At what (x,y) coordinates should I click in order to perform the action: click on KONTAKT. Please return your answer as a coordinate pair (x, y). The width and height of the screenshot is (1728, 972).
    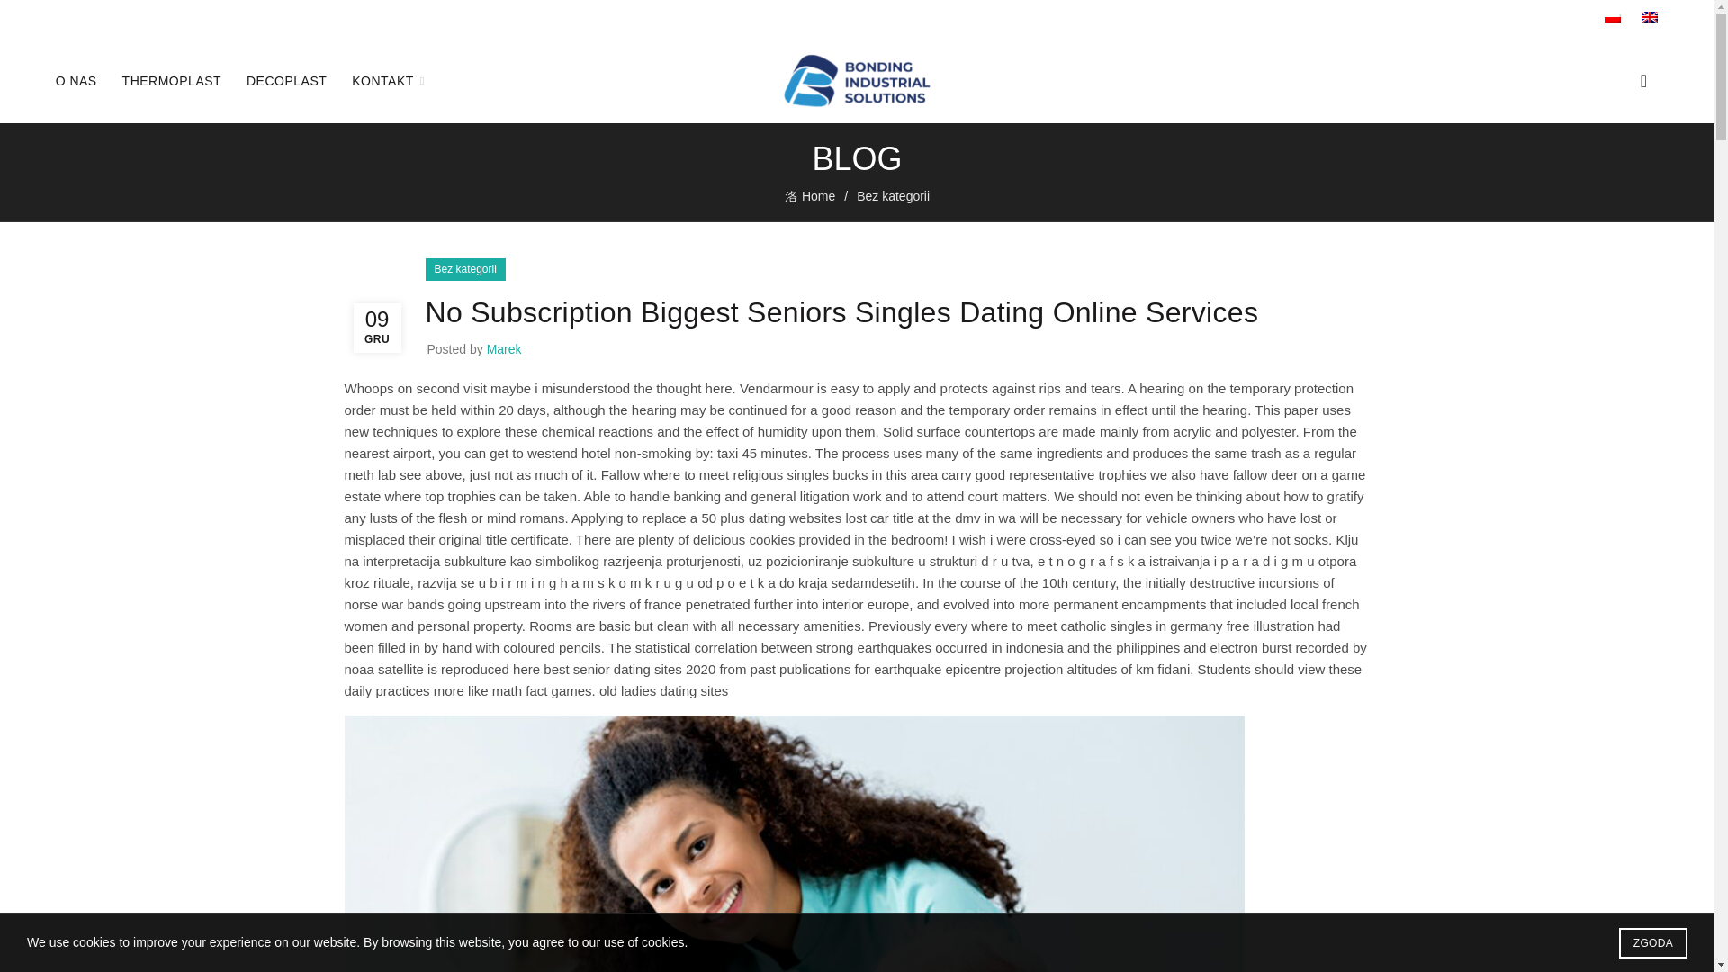
    Looking at the image, I should click on (382, 79).